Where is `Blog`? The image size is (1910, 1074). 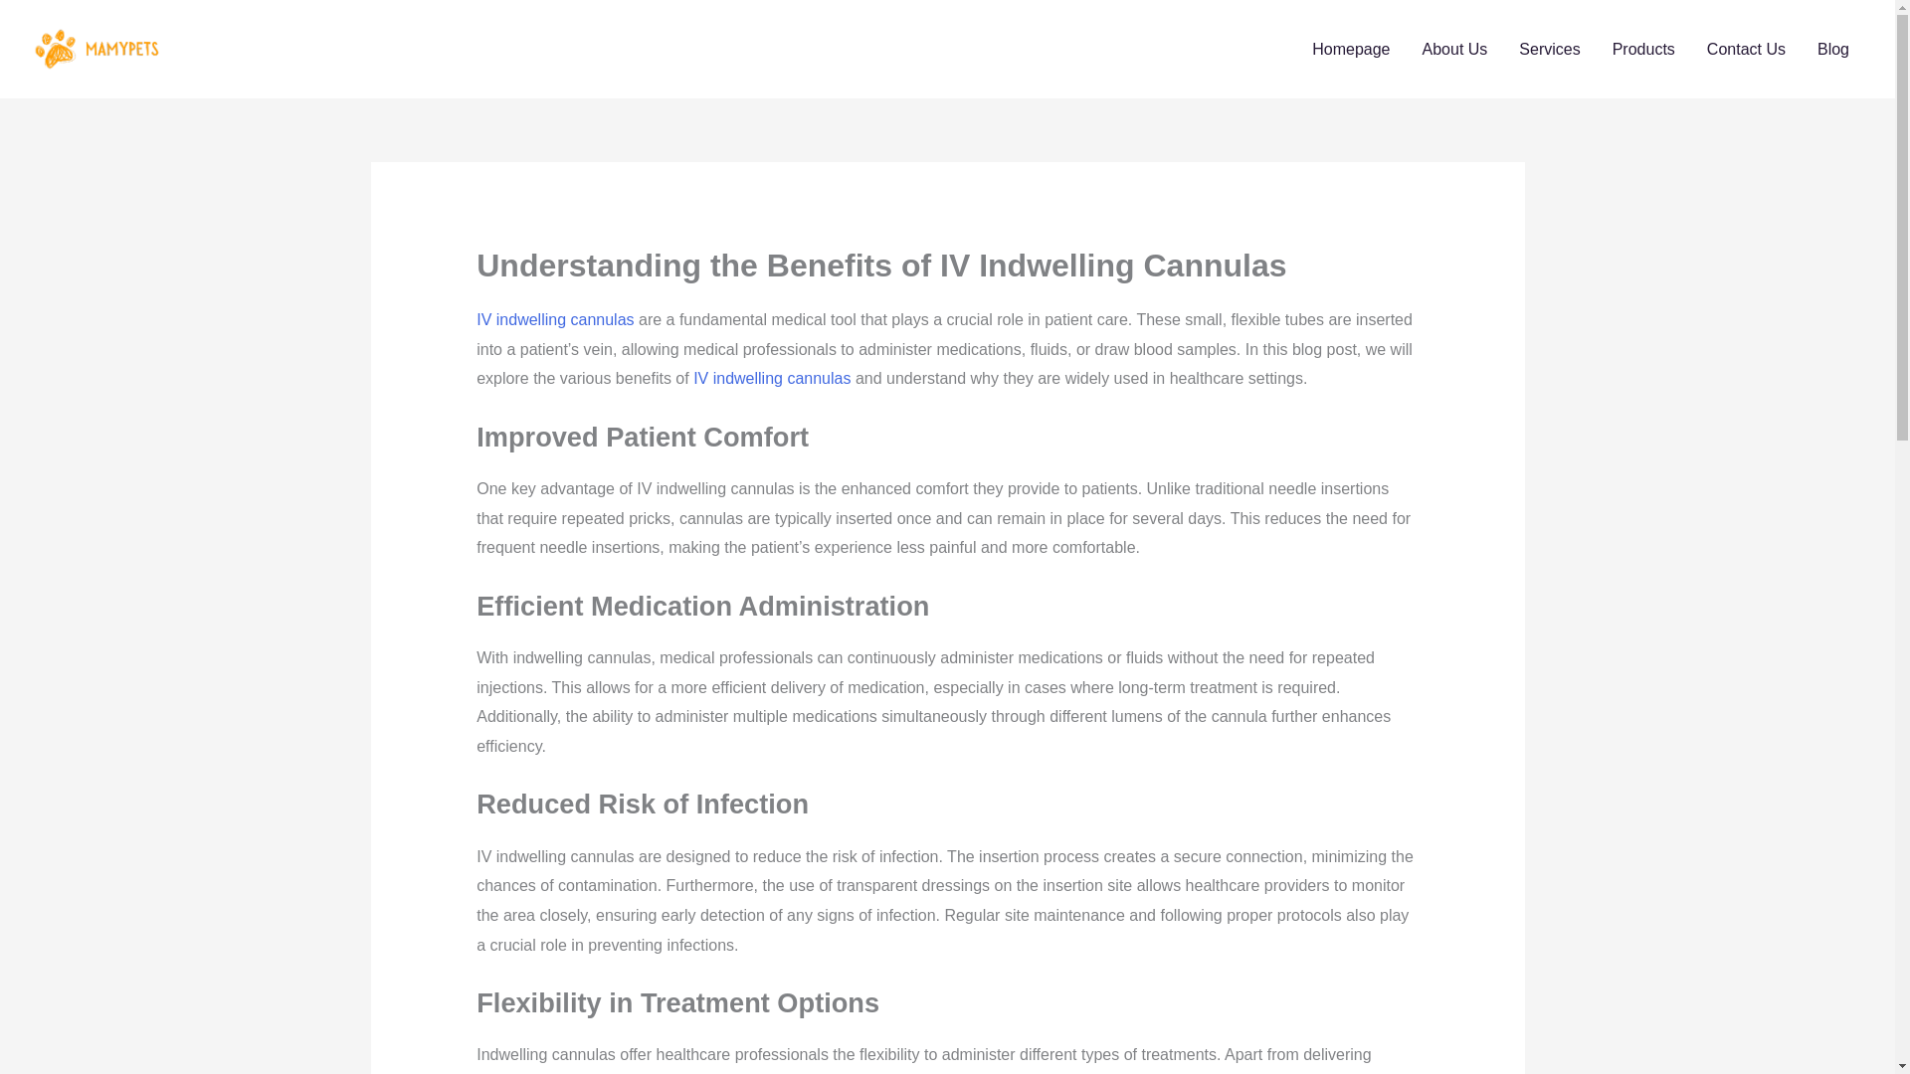
Blog is located at coordinates (1832, 49).